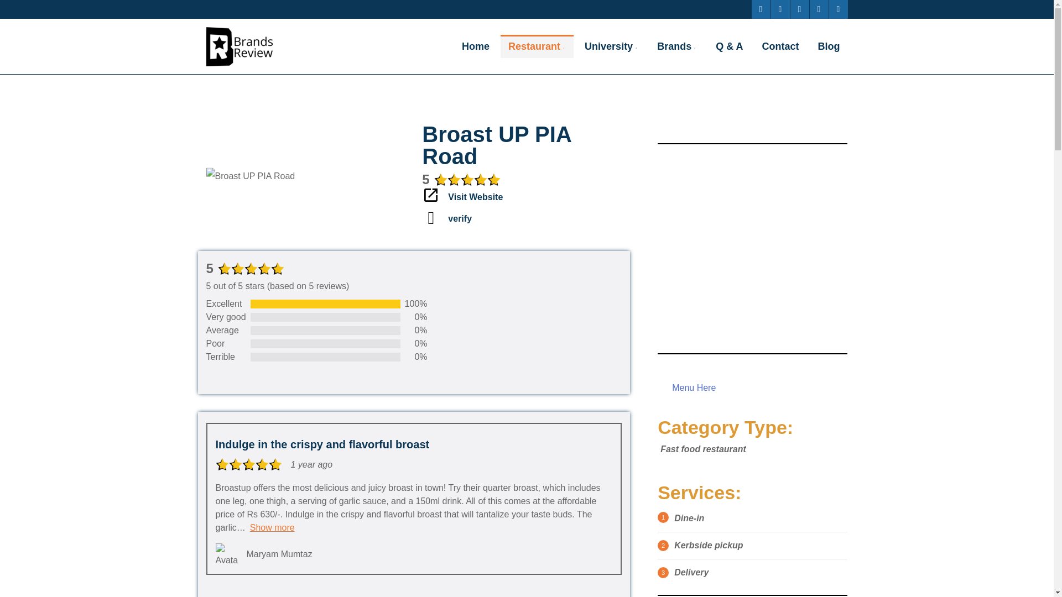 Image resolution: width=1062 pixels, height=597 pixels. Describe the element at coordinates (780, 9) in the screenshot. I see `Twitter` at that location.